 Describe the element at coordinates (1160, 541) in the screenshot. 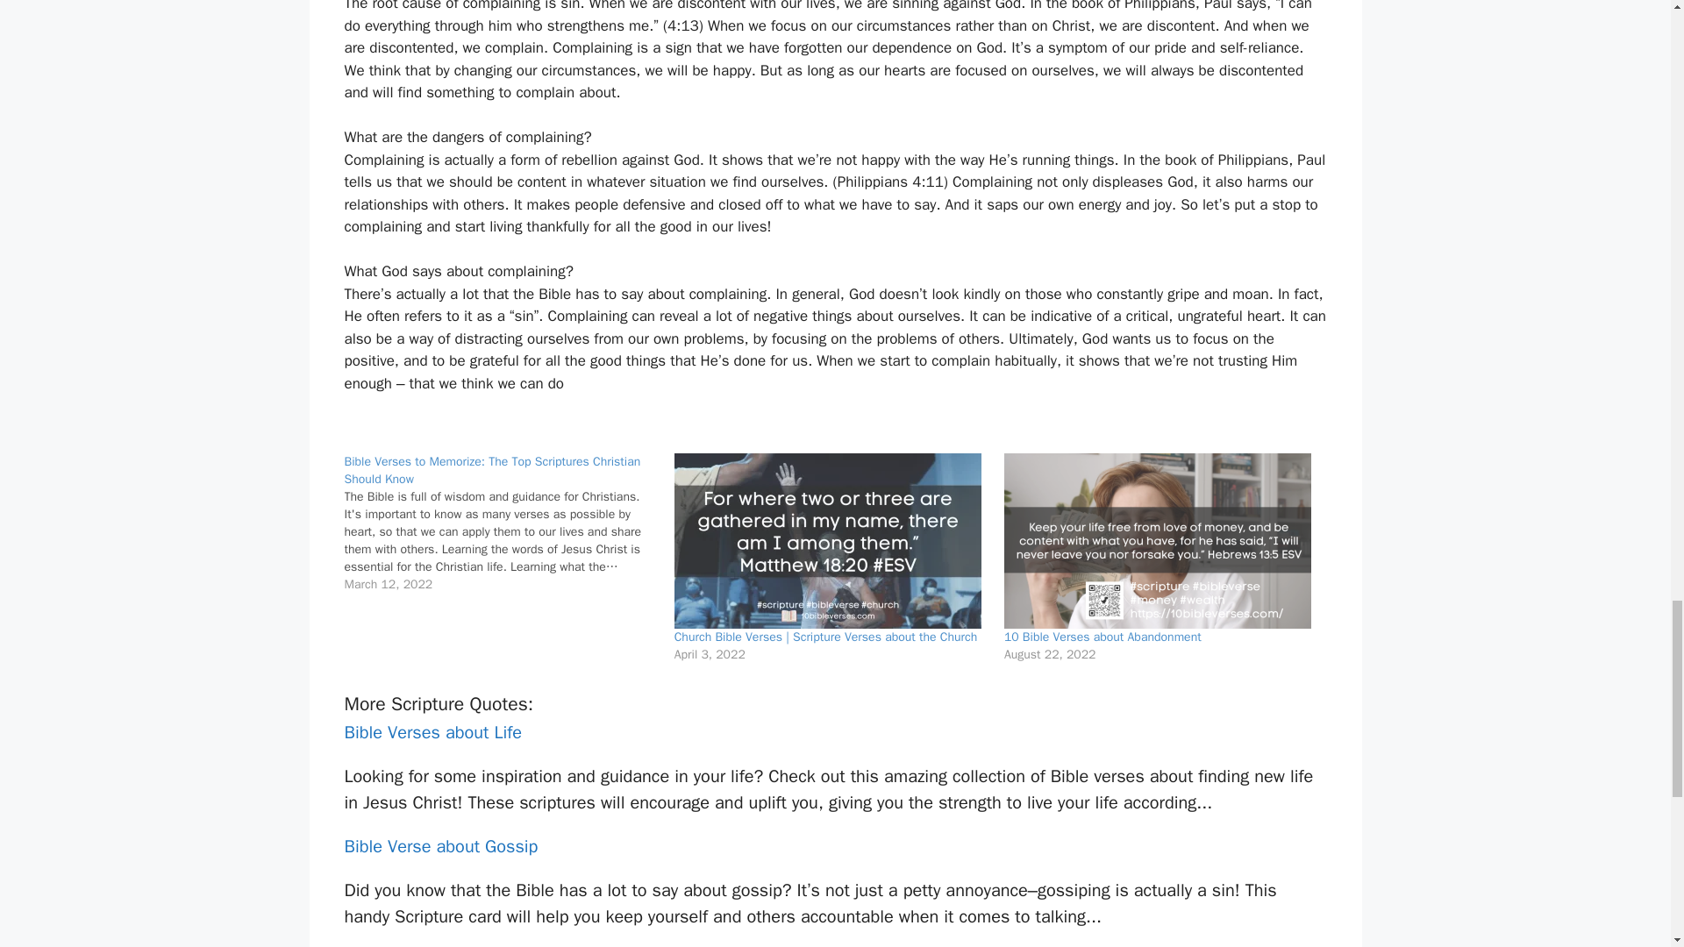

I see `10 Bible Verses about Abandonment` at that location.